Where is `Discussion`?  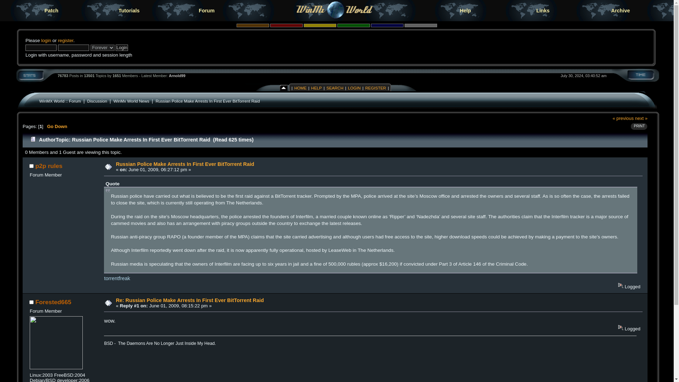 Discussion is located at coordinates (97, 100).